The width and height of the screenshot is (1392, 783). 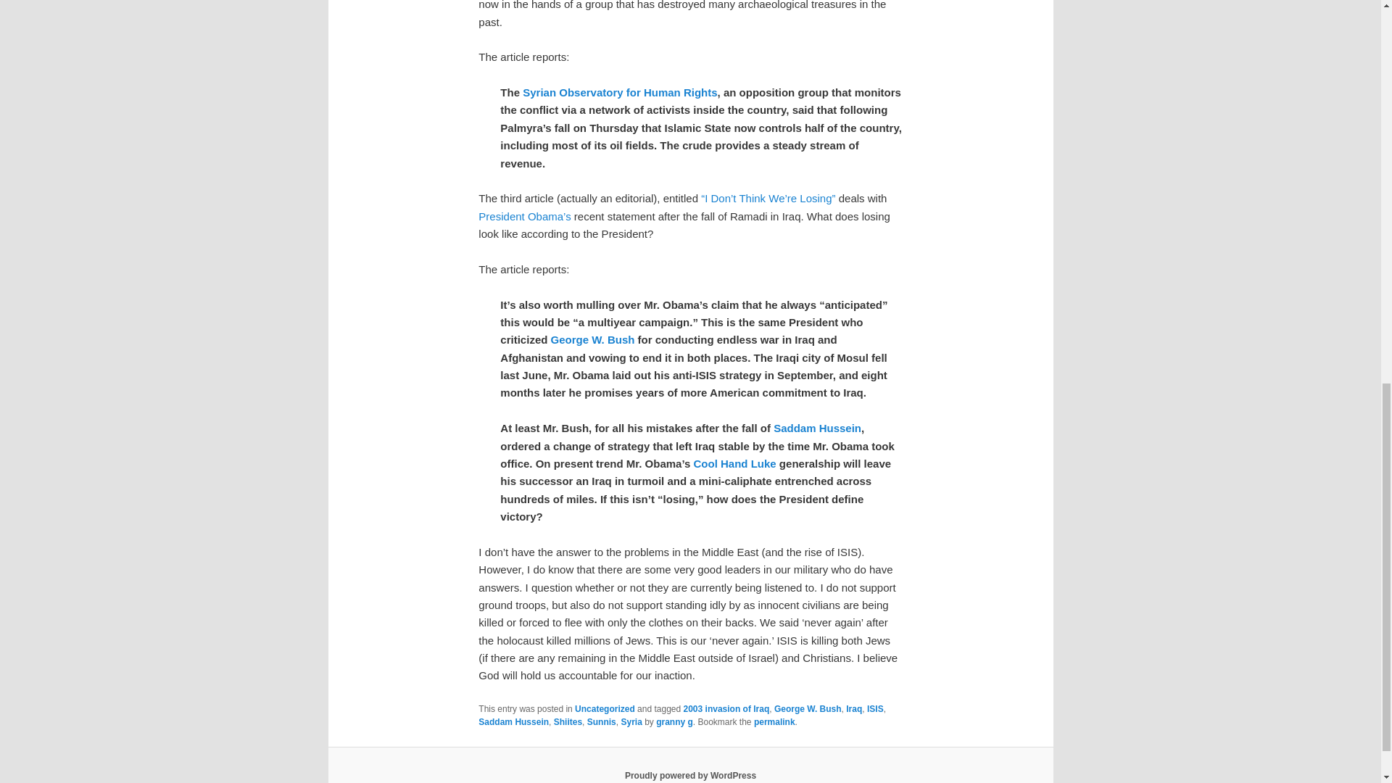 What do you see at coordinates (619, 92) in the screenshot?
I see `Syrian Observatory for Human Rights` at bounding box center [619, 92].